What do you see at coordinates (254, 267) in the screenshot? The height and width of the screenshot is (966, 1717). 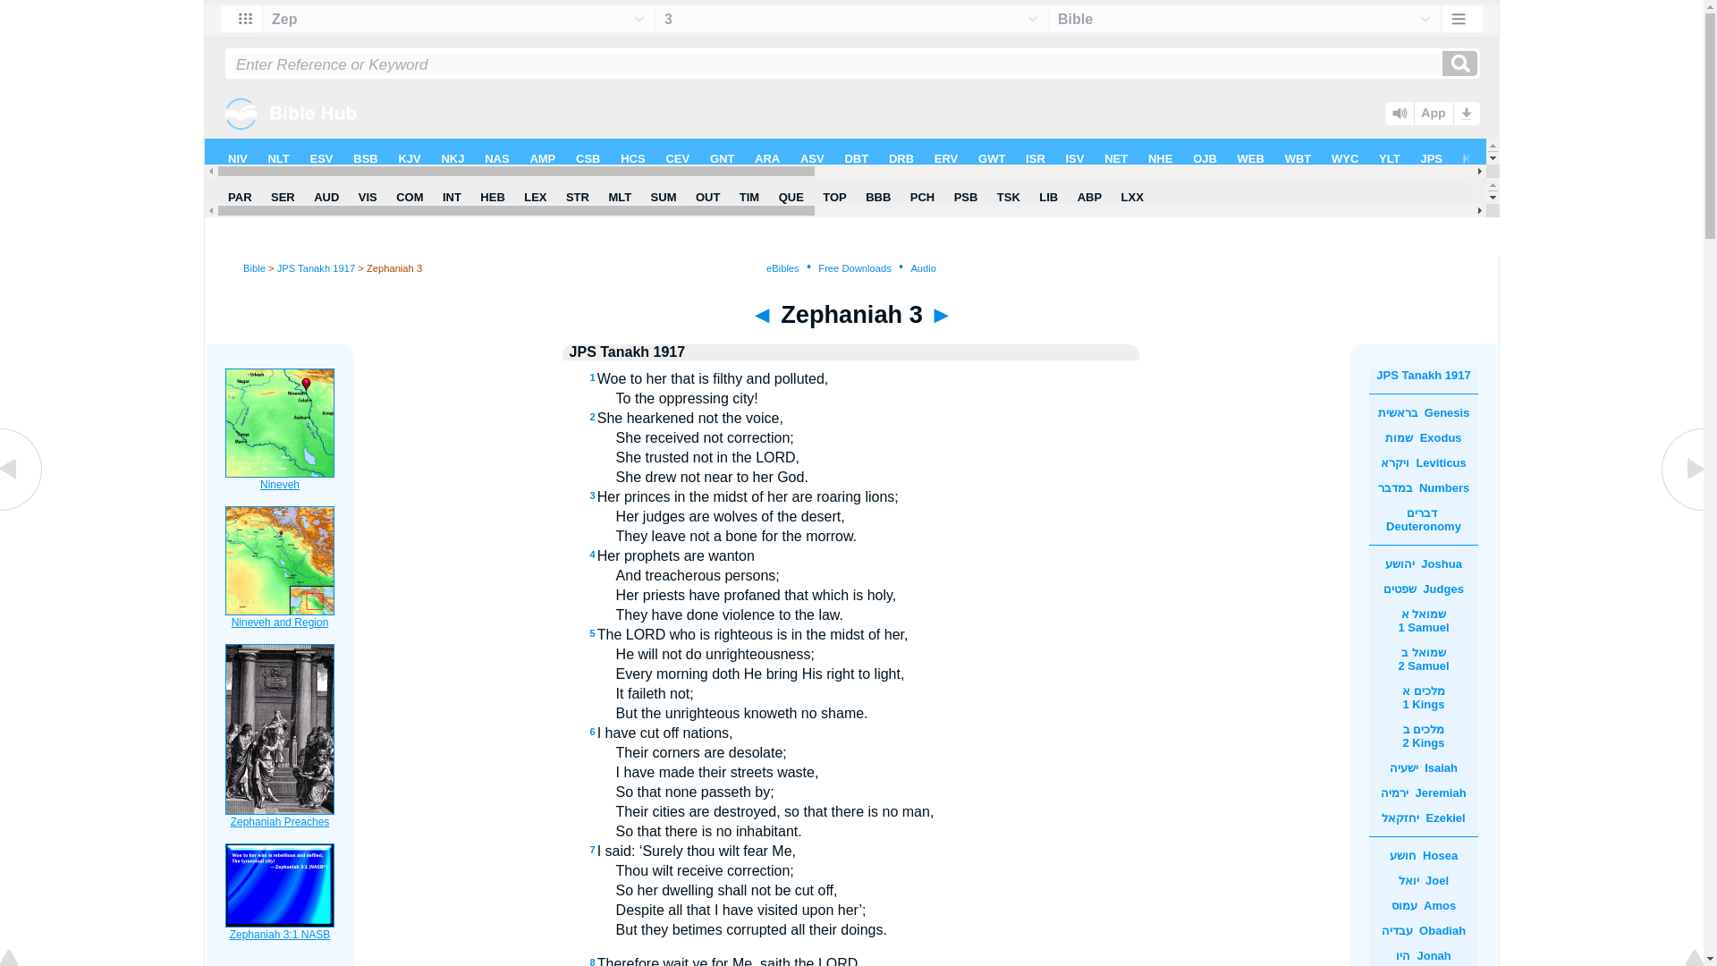 I see `Bible` at bounding box center [254, 267].